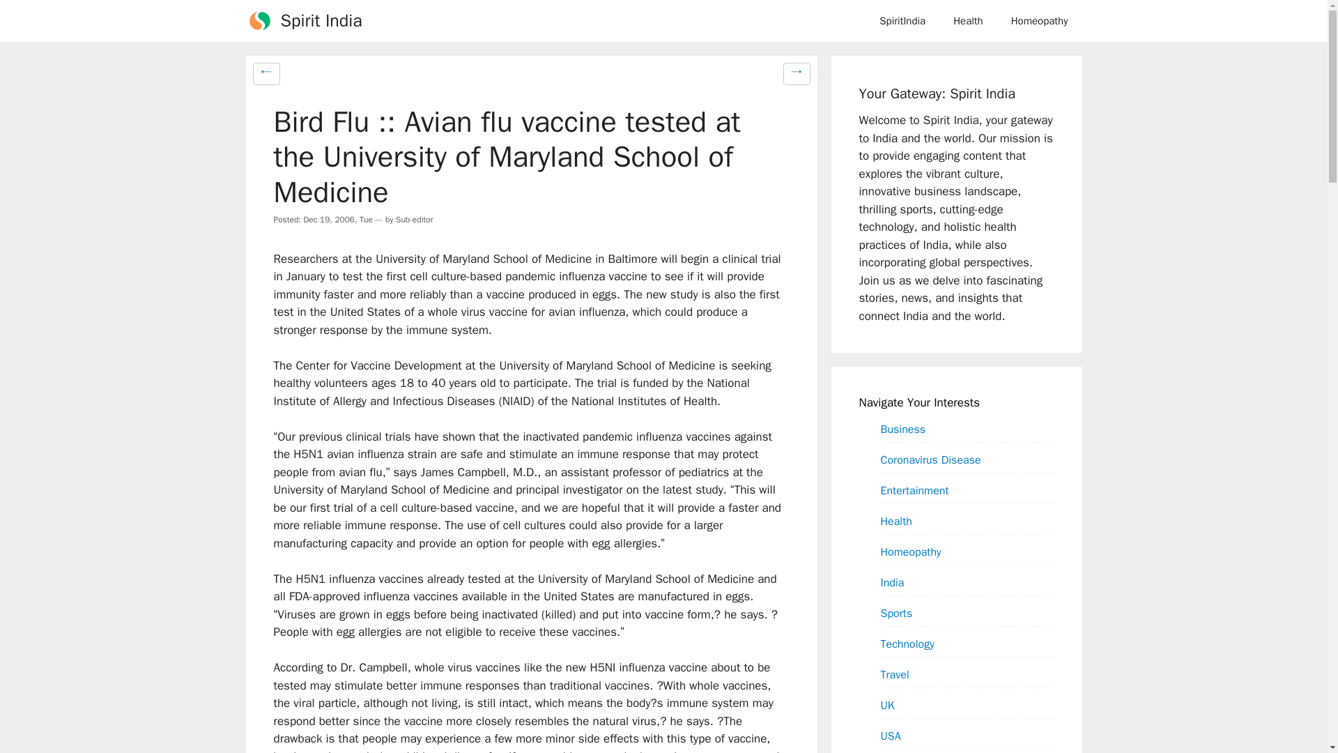 Image resolution: width=1338 pixels, height=753 pixels. Describe the element at coordinates (1040, 21) in the screenshot. I see `Homeopathy` at that location.